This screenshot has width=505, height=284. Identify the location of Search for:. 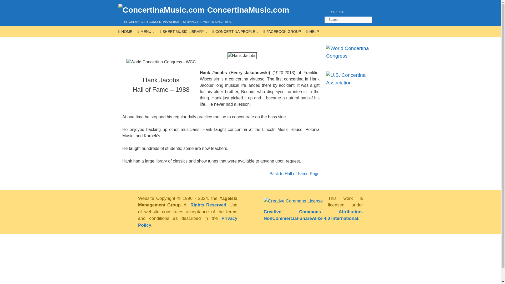
(348, 19).